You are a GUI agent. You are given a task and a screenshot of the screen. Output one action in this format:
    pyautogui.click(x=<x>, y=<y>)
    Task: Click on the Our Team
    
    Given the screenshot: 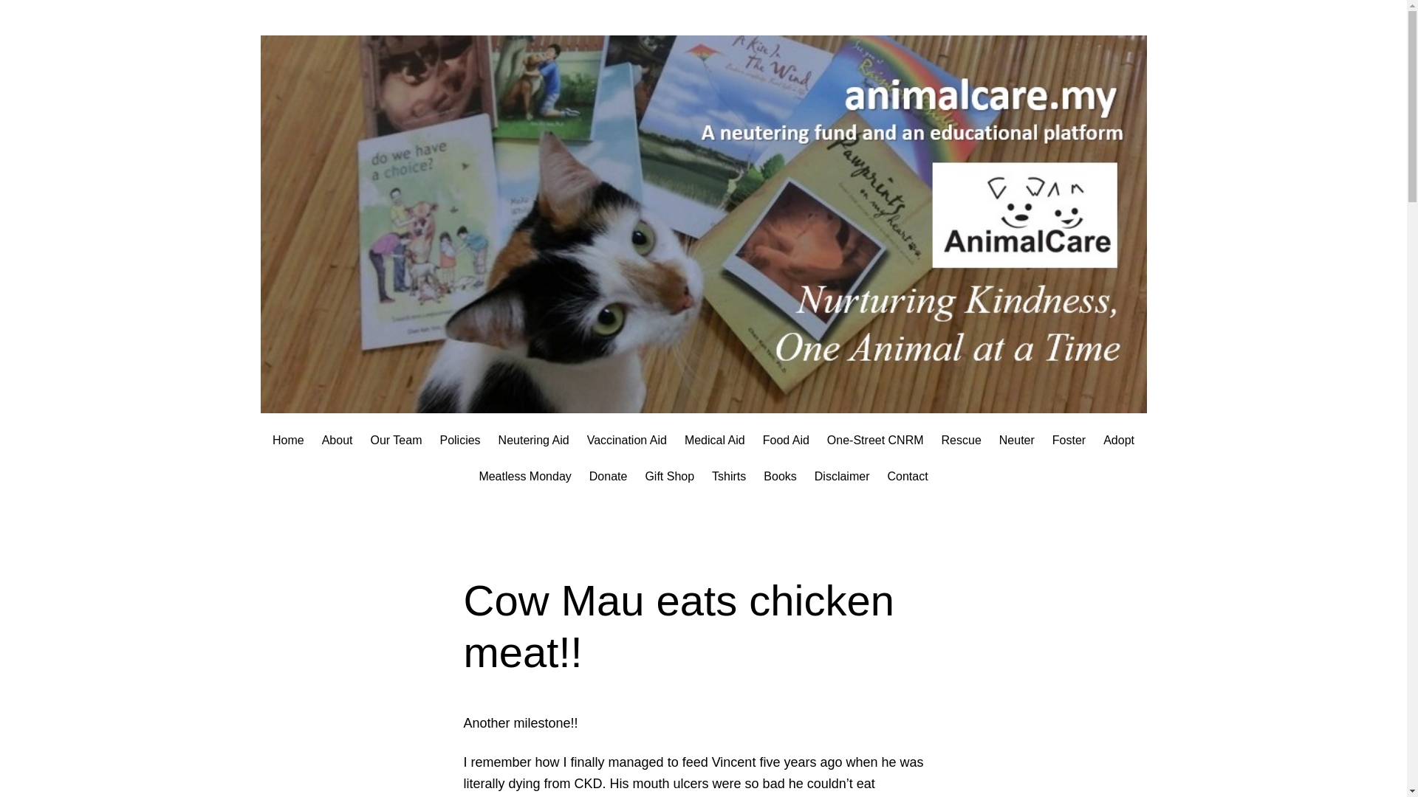 What is the action you would take?
    pyautogui.click(x=396, y=441)
    